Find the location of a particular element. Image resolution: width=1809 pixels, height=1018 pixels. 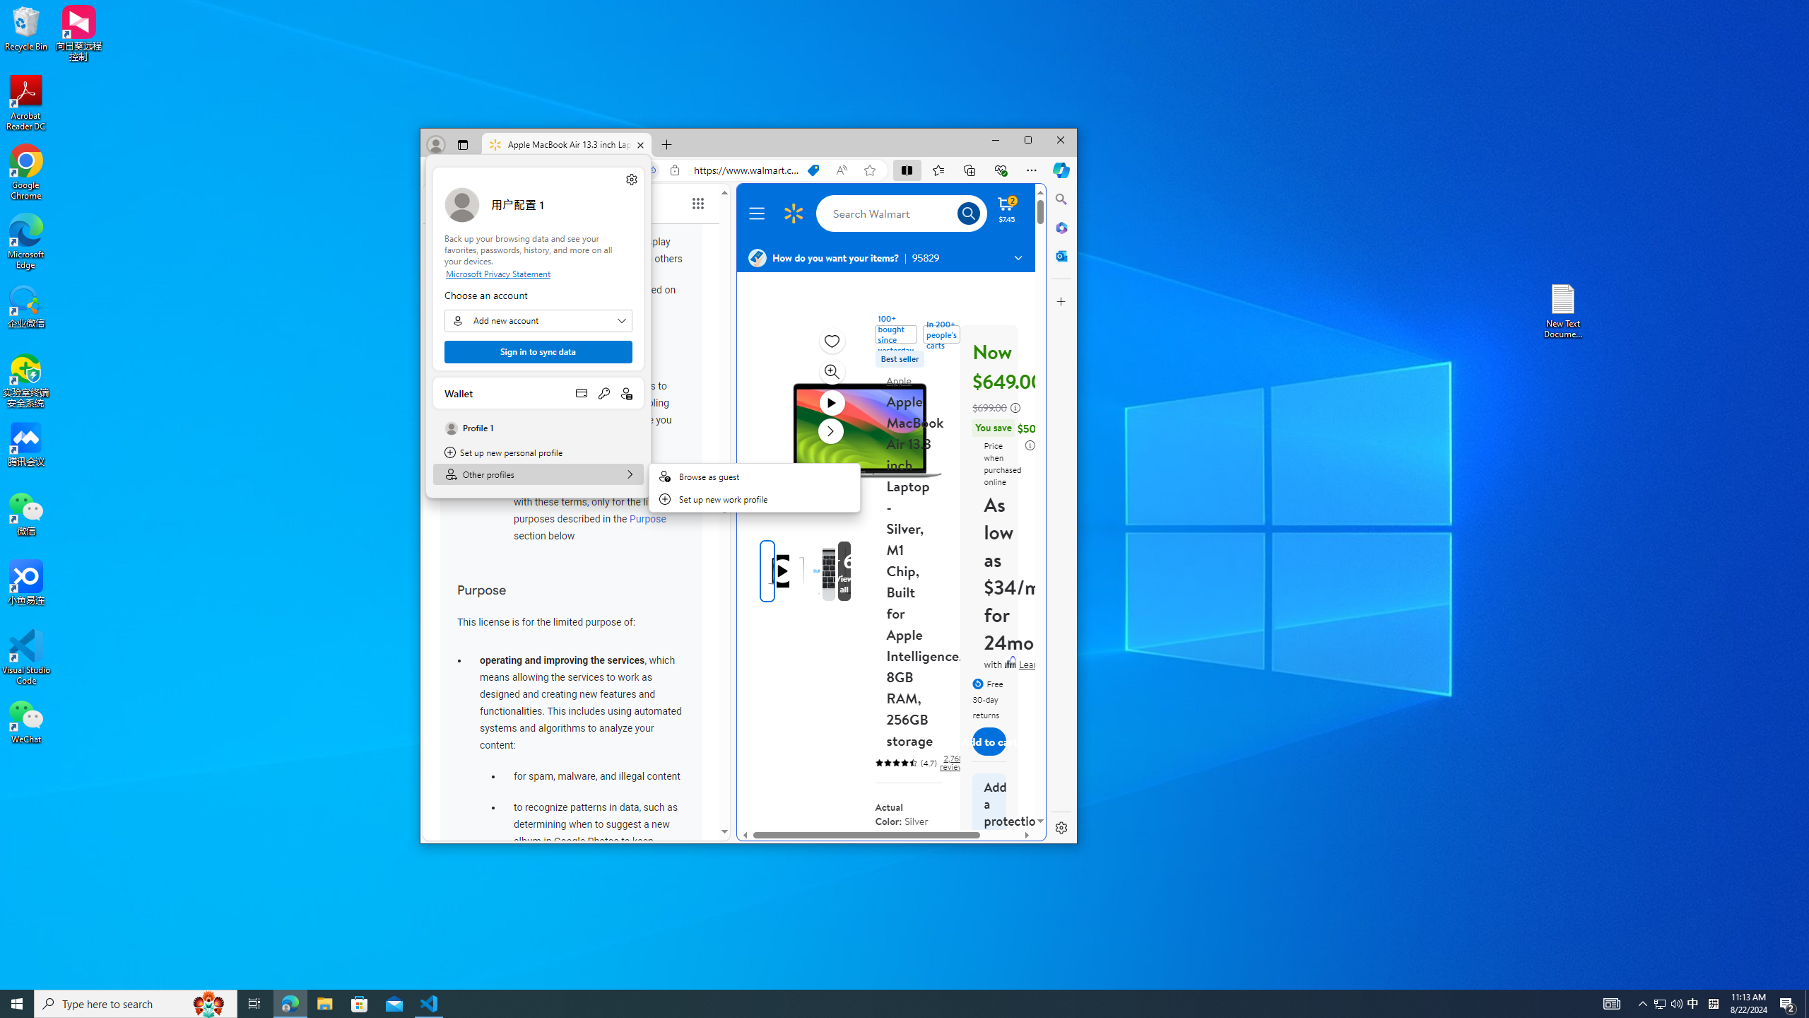

Visual Studio Code - 1 running window is located at coordinates (430, 1004).